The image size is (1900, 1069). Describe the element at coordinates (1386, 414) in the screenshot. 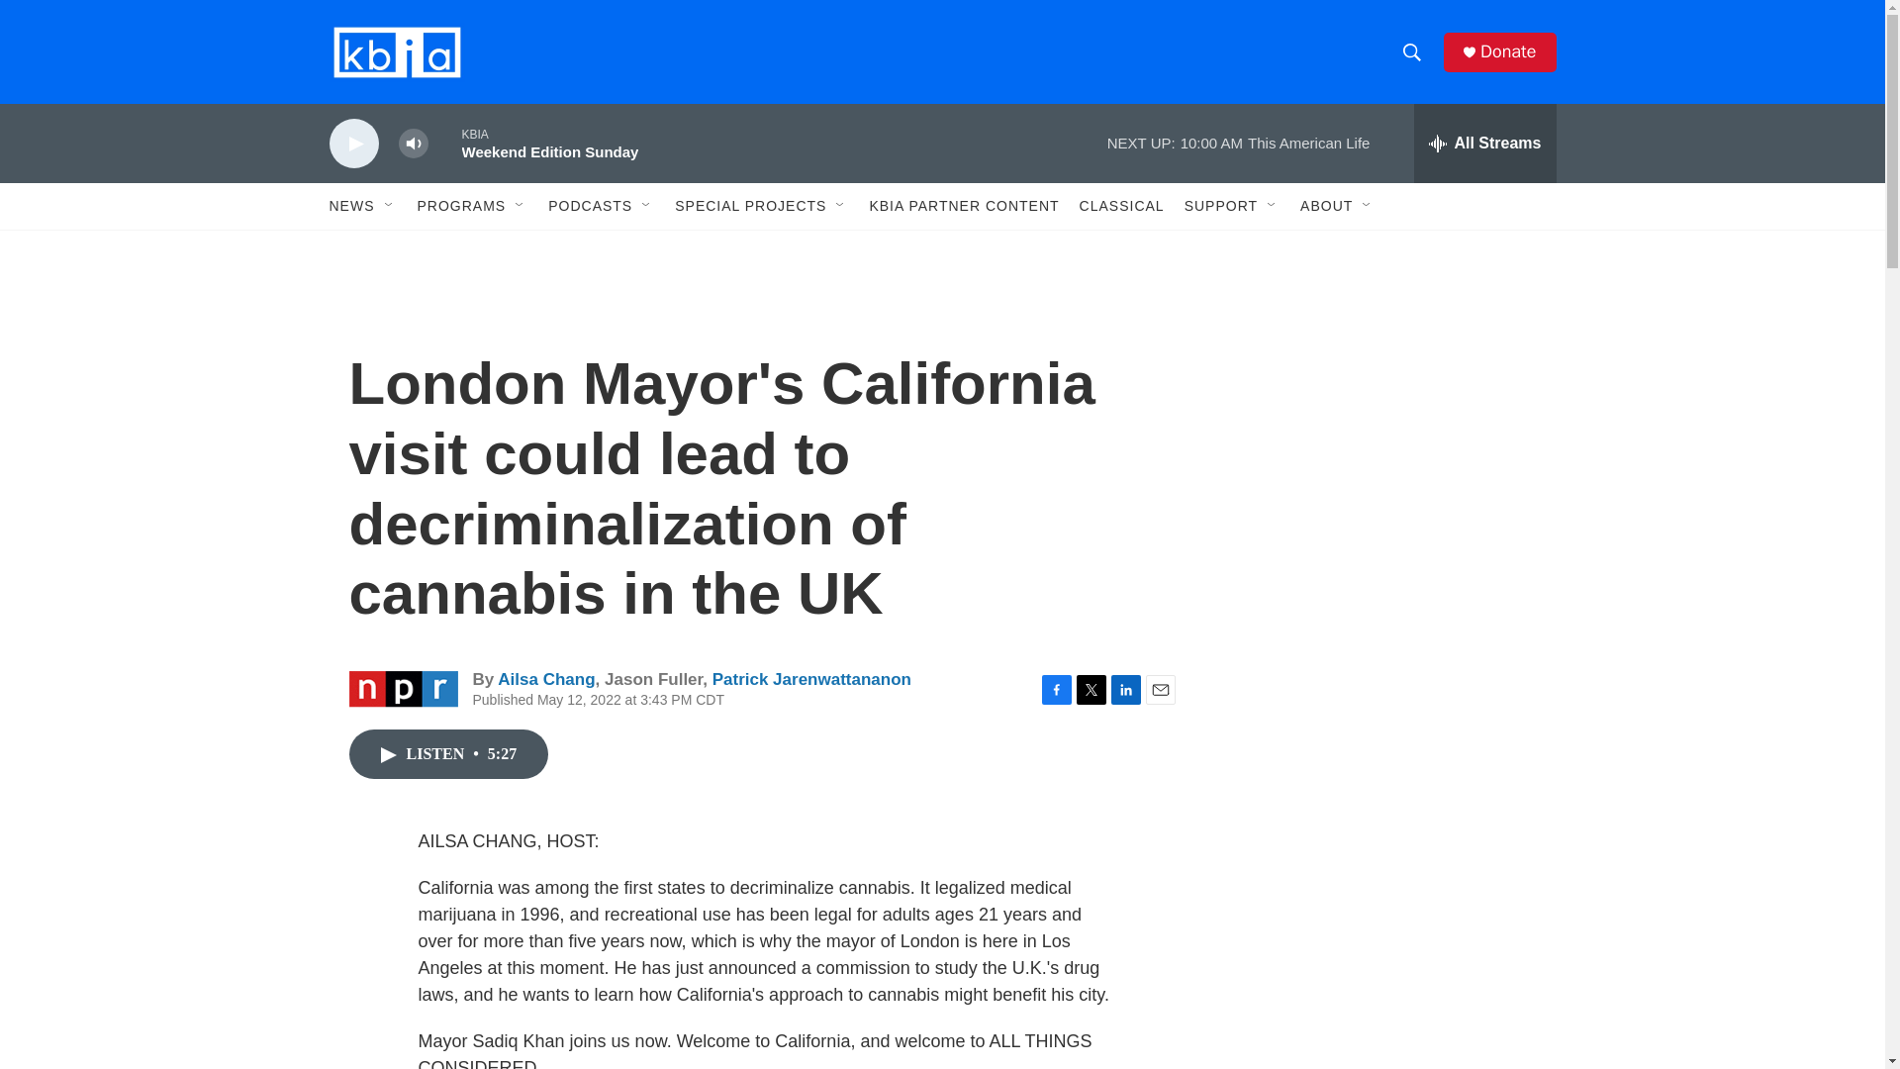

I see `3rd party ad content` at that location.